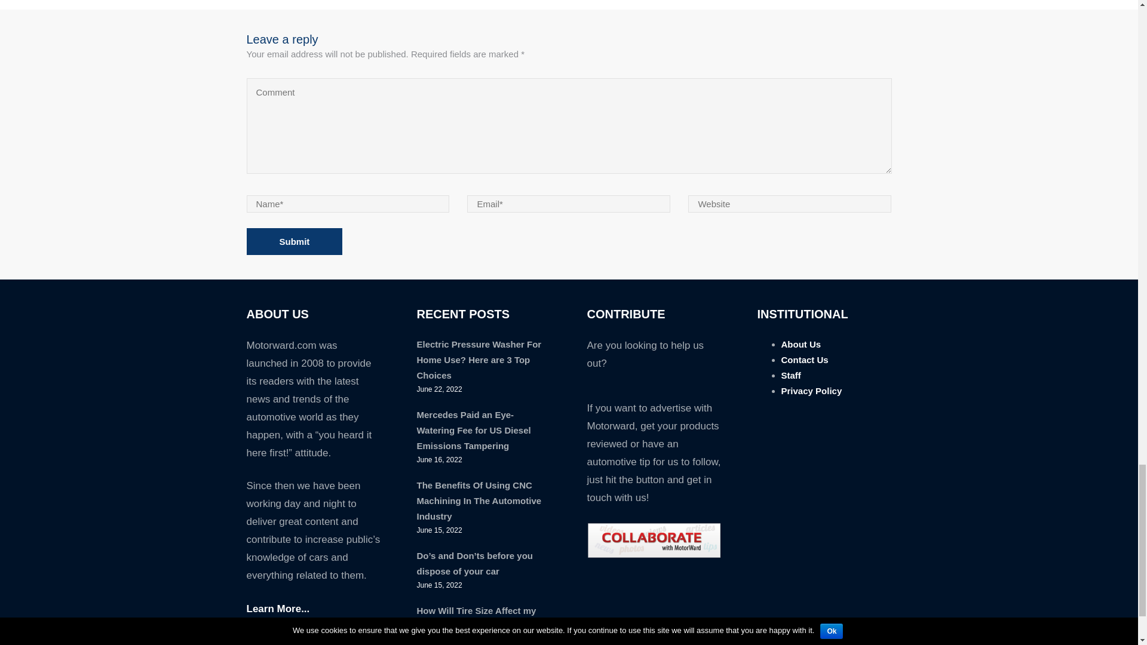 This screenshot has width=1147, height=645. What do you see at coordinates (294, 241) in the screenshot?
I see `Submit` at bounding box center [294, 241].